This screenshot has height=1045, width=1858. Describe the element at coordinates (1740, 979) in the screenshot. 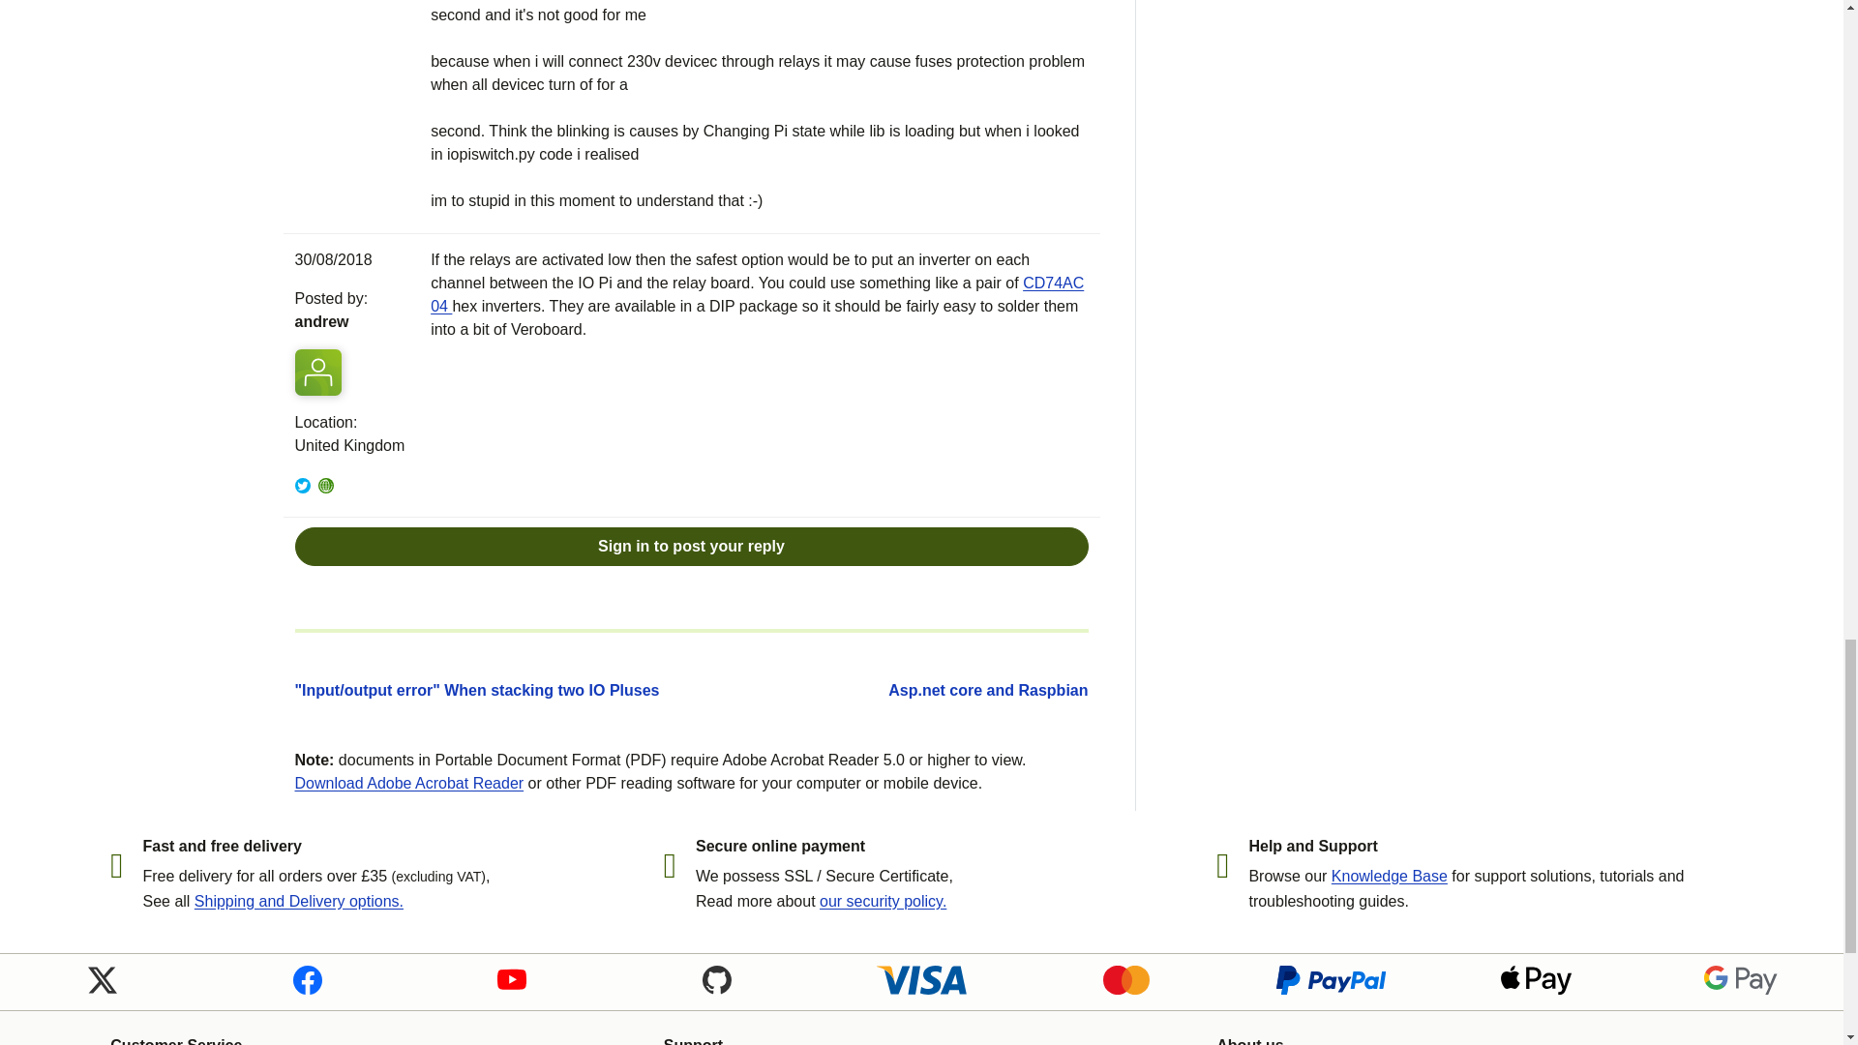

I see `Google Pay` at that location.